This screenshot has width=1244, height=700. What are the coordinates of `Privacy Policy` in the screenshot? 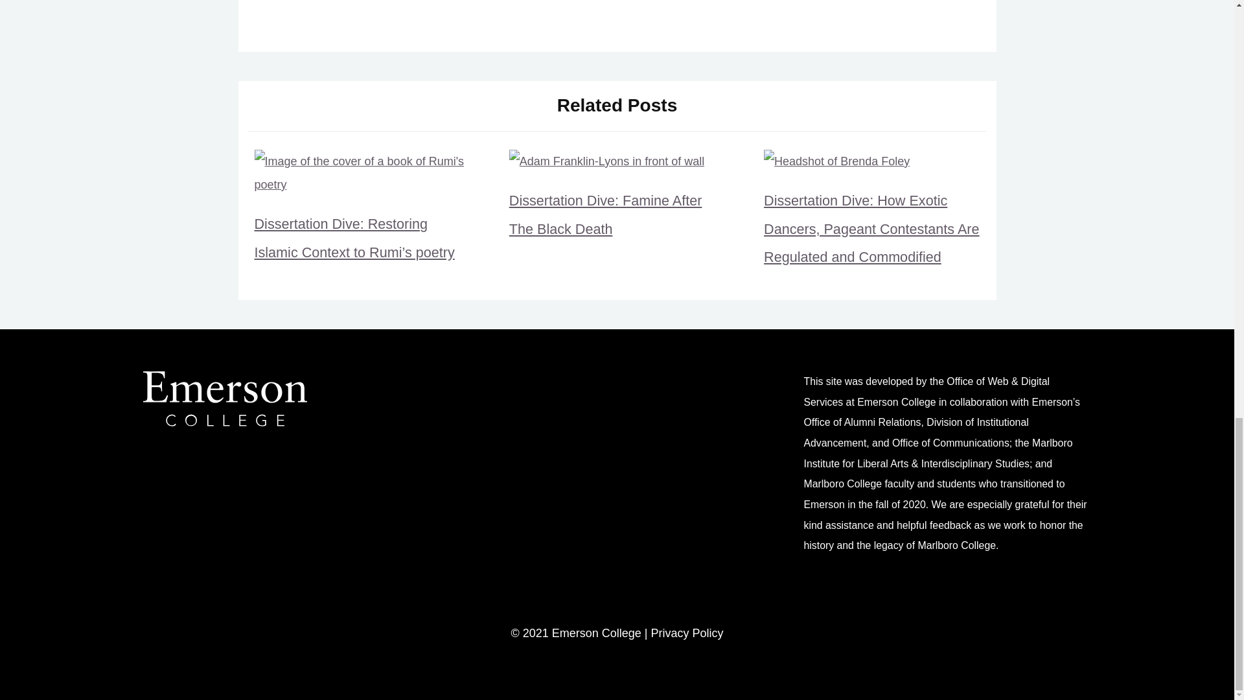 It's located at (687, 633).